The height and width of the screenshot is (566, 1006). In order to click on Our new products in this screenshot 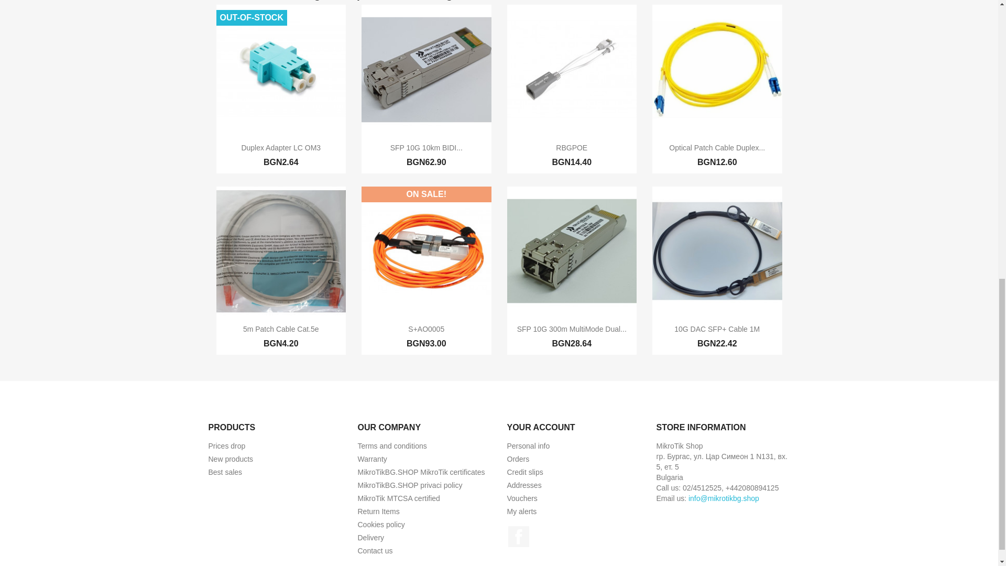, I will do `click(231, 459)`.